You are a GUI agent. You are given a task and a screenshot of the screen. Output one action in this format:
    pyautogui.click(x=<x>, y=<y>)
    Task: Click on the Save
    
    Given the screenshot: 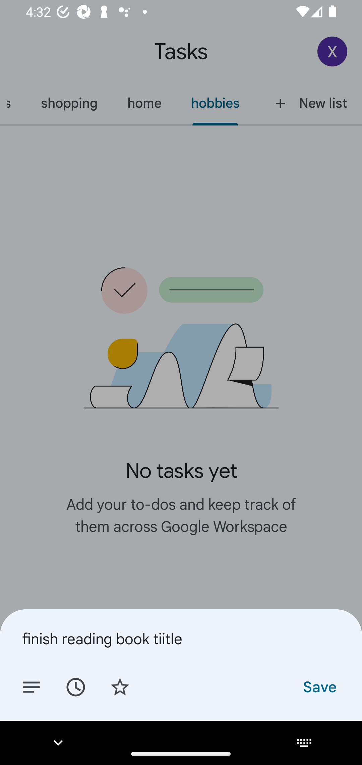 What is the action you would take?
    pyautogui.click(x=319, y=686)
    